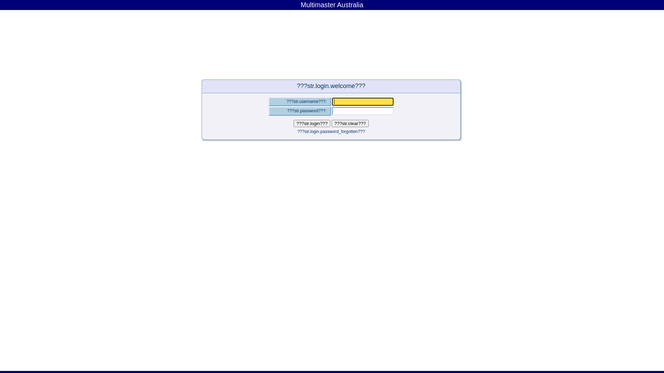 Image resolution: width=664 pixels, height=373 pixels. I want to click on ???str.login.password_forgotten???, so click(331, 131).